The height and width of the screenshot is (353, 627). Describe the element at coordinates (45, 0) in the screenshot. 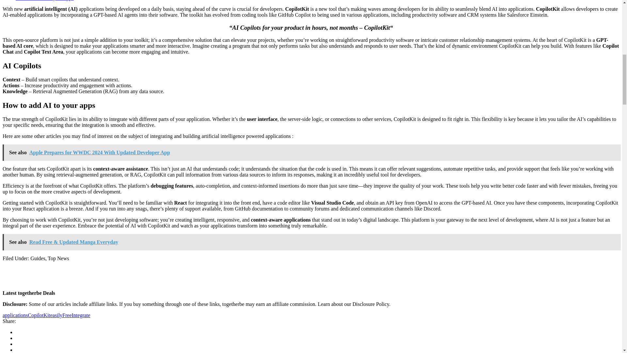

I see `How to add AI to your apps` at that location.